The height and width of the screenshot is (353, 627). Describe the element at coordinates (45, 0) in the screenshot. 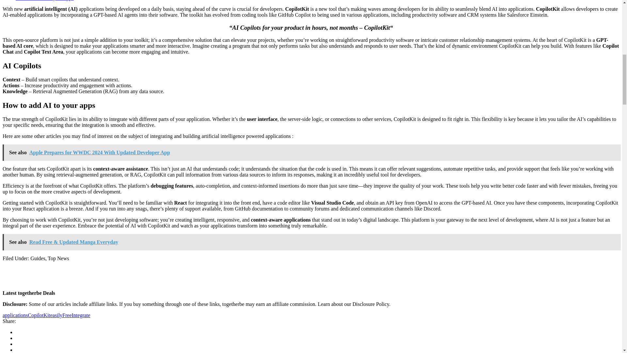

I see `How to add AI to your apps` at that location.